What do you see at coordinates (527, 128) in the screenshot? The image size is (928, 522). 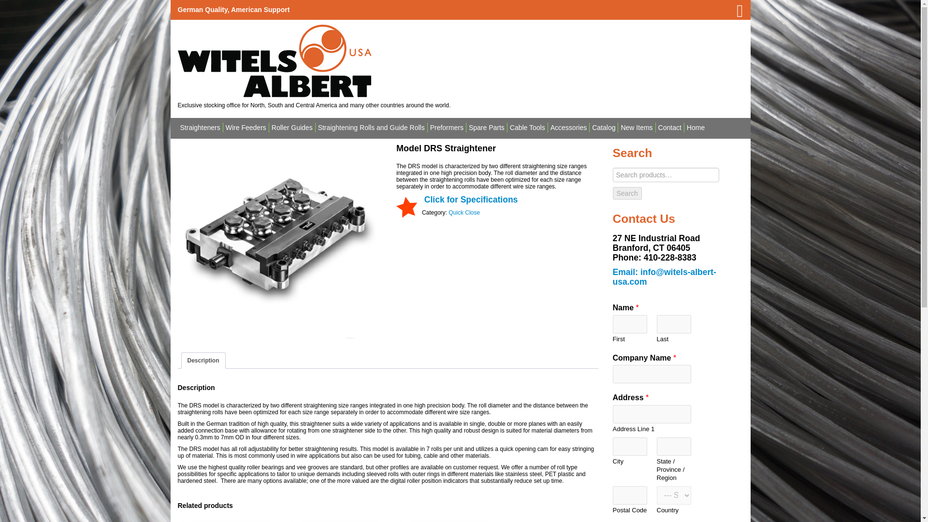 I see `Cable Tools` at bounding box center [527, 128].